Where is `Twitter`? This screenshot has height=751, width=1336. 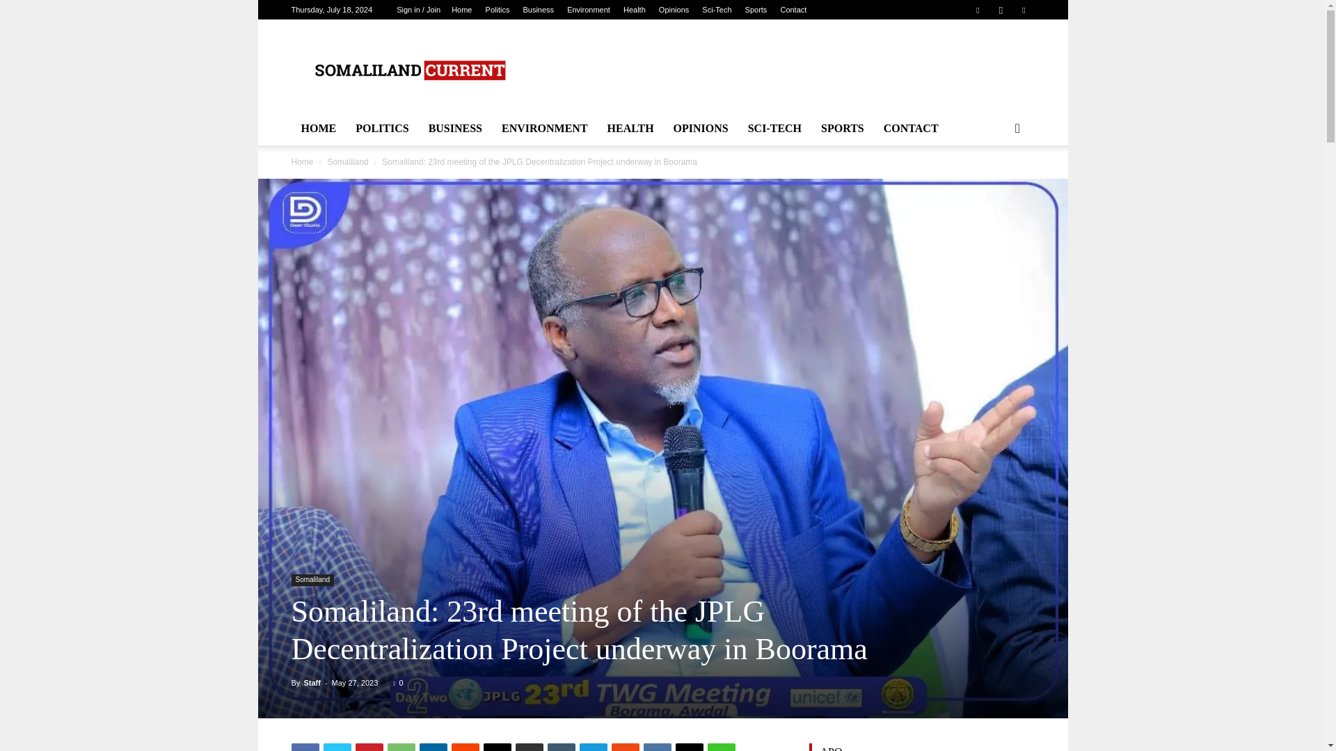 Twitter is located at coordinates (337, 747).